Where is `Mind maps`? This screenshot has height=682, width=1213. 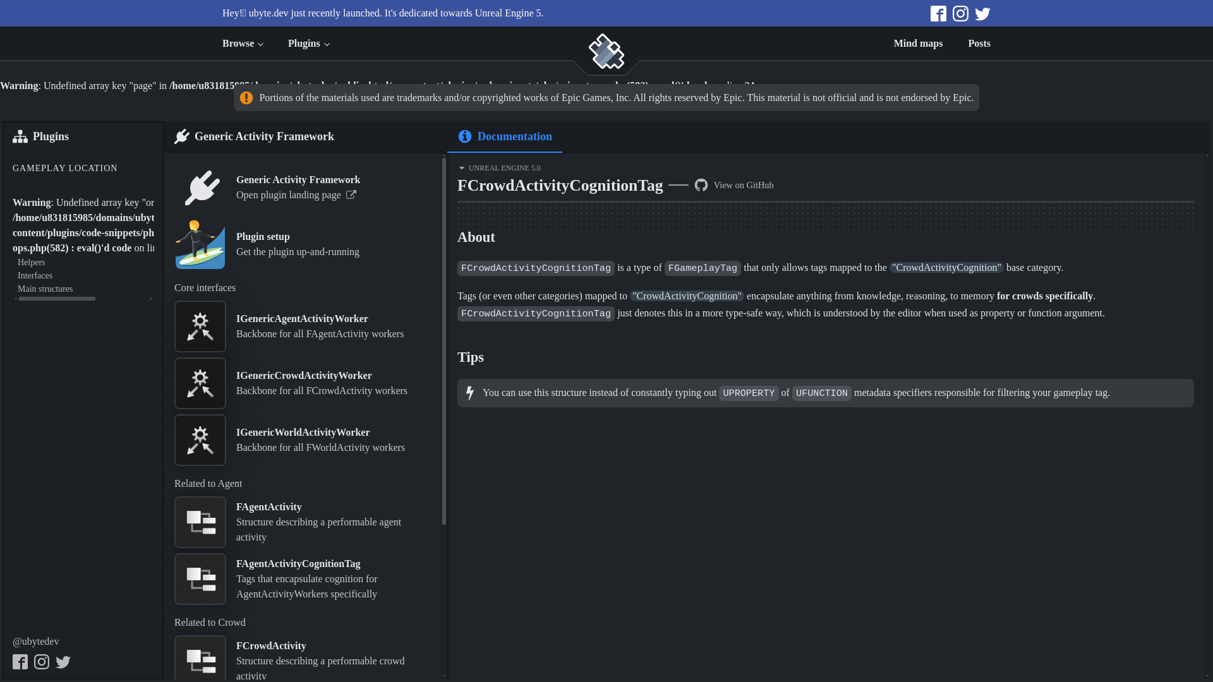 Mind maps is located at coordinates (919, 43).